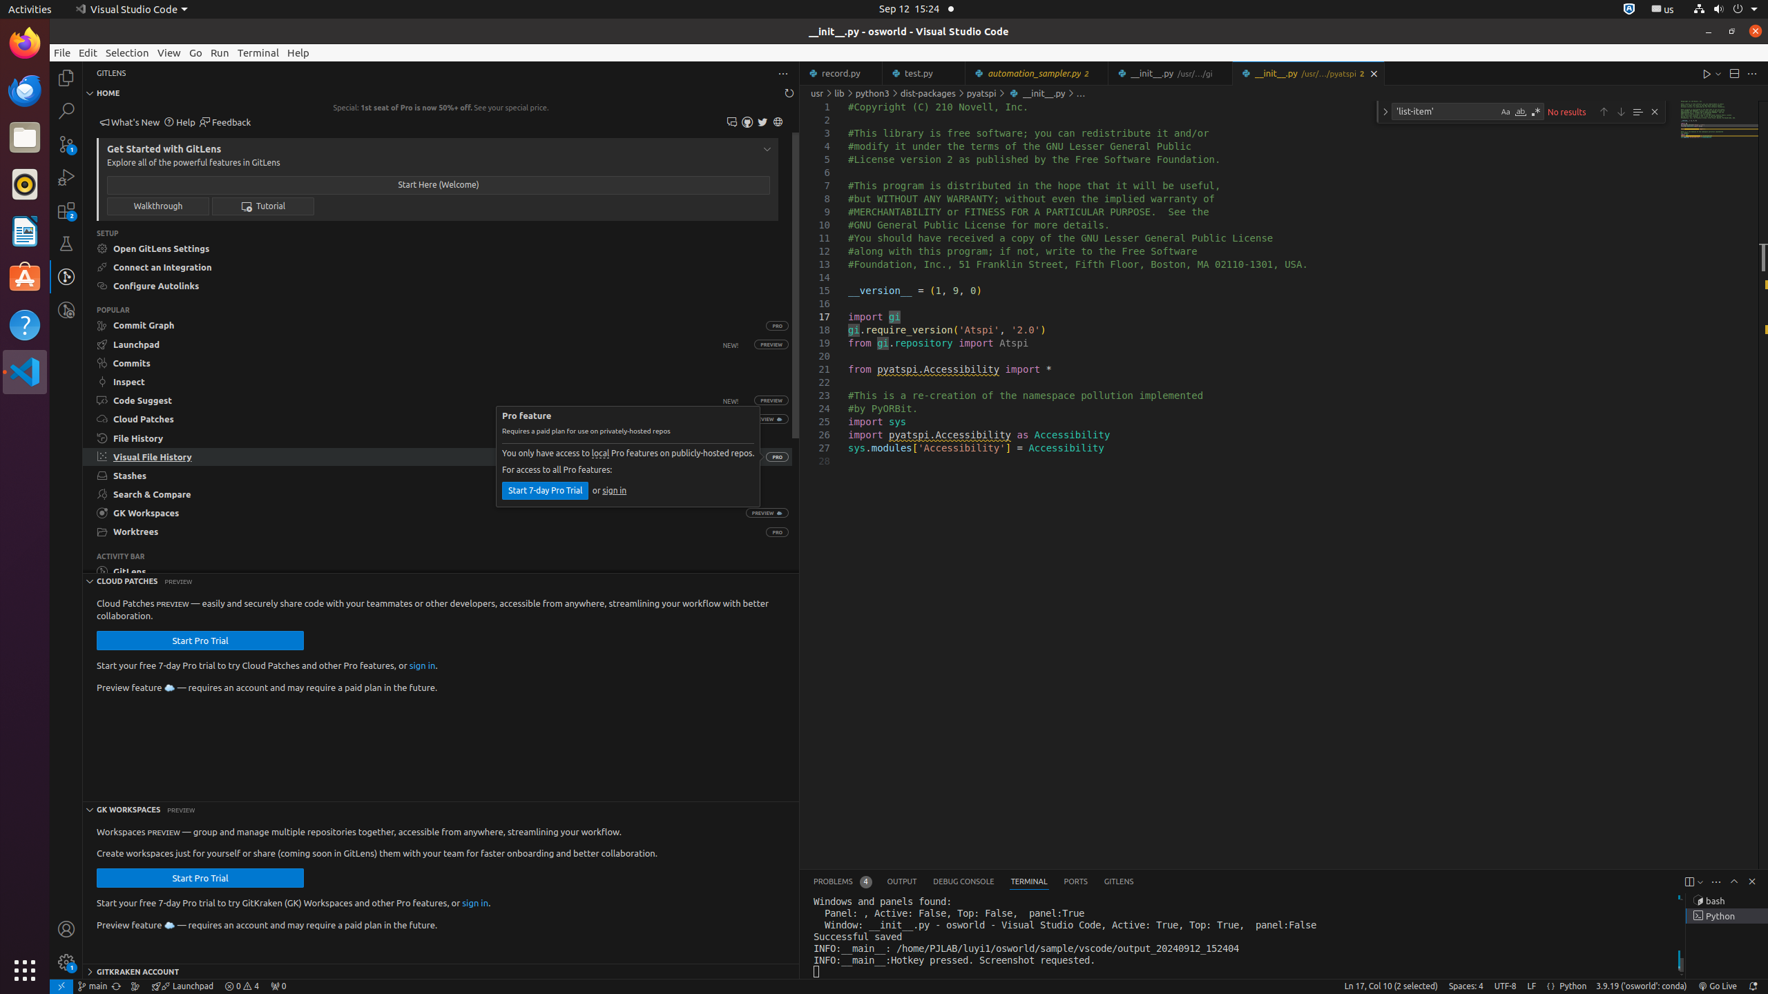 The height and width of the screenshot is (994, 1768). Describe the element at coordinates (924, 73) in the screenshot. I see `test.py` at that location.